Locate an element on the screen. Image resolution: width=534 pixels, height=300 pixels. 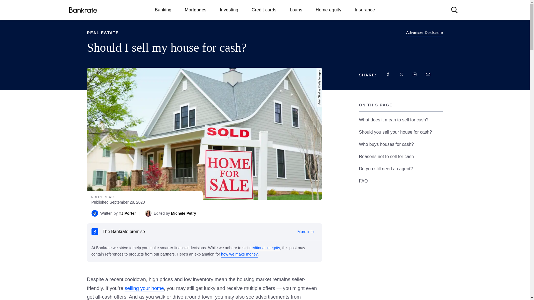
Facebook is located at coordinates (388, 74).